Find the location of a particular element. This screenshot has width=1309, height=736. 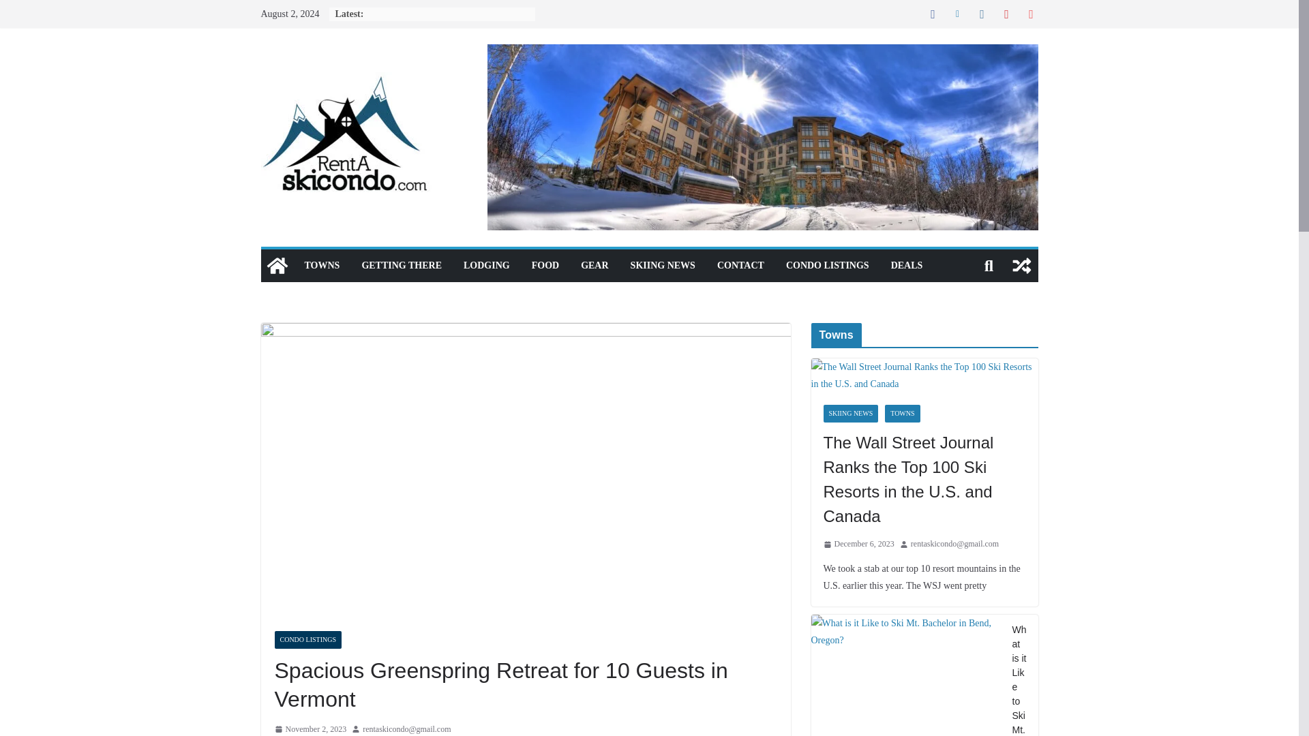

CONDO LISTINGS is located at coordinates (828, 265).